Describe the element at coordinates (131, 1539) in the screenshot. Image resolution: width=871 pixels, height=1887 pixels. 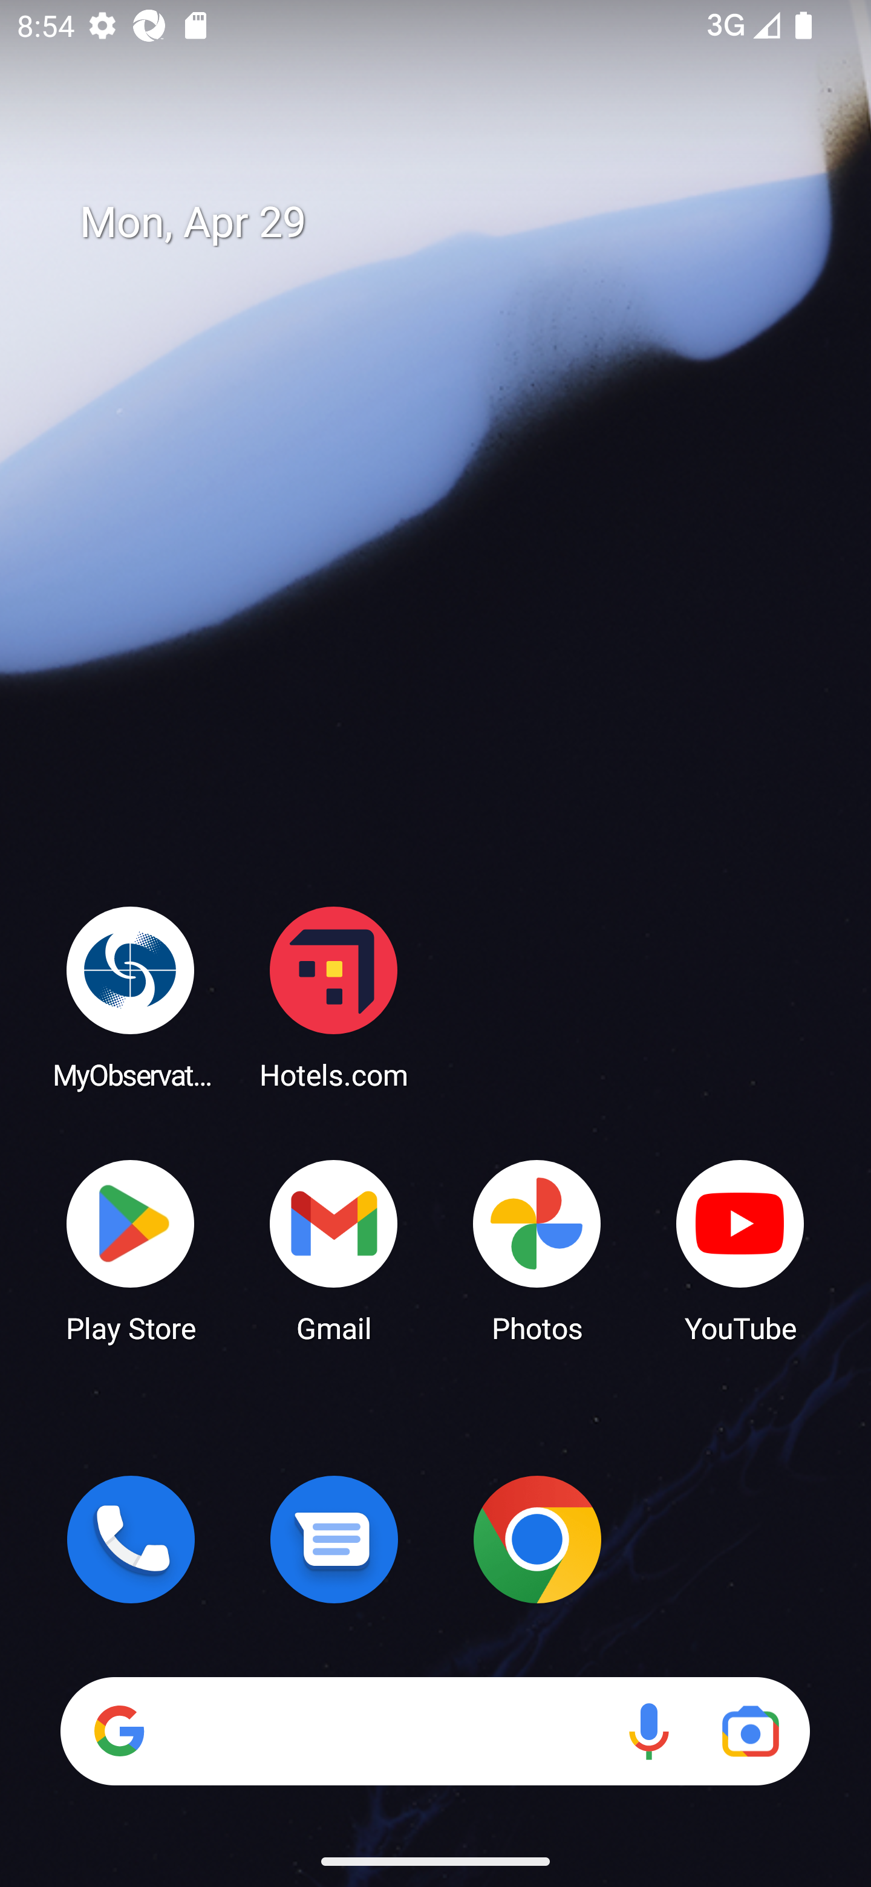
I see `Phone` at that location.